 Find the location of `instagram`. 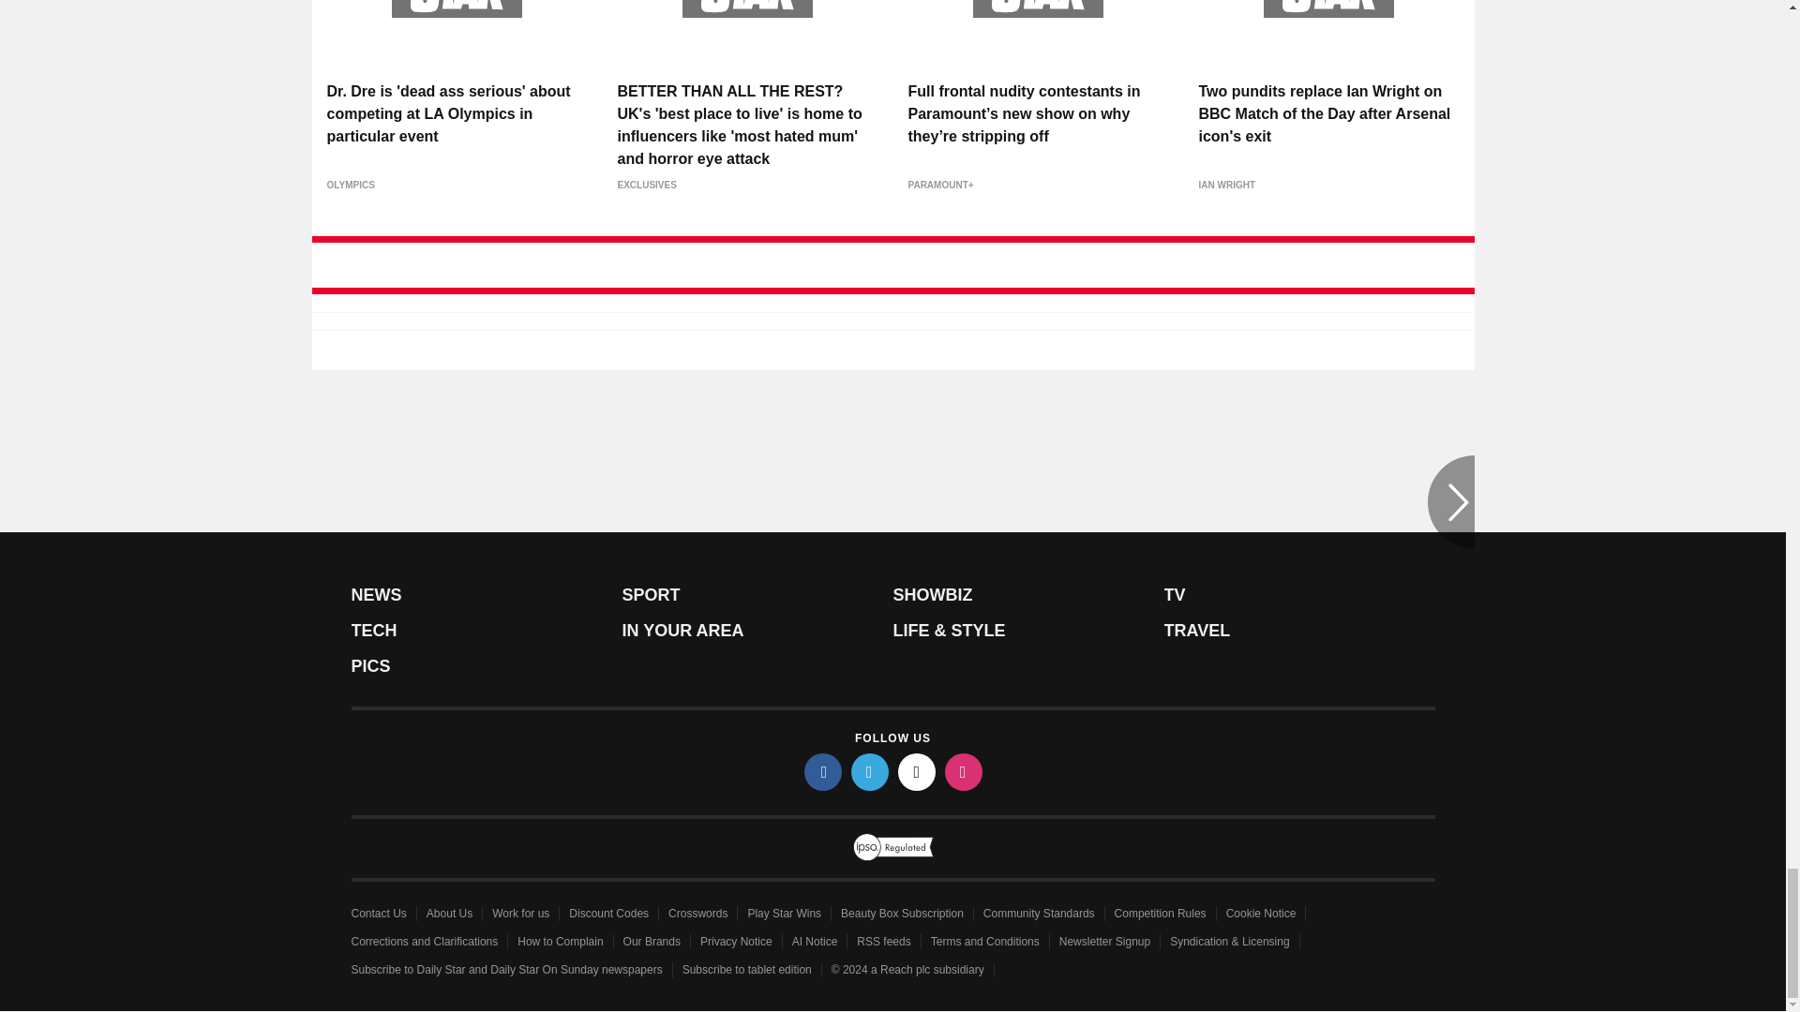

instagram is located at coordinates (964, 771).